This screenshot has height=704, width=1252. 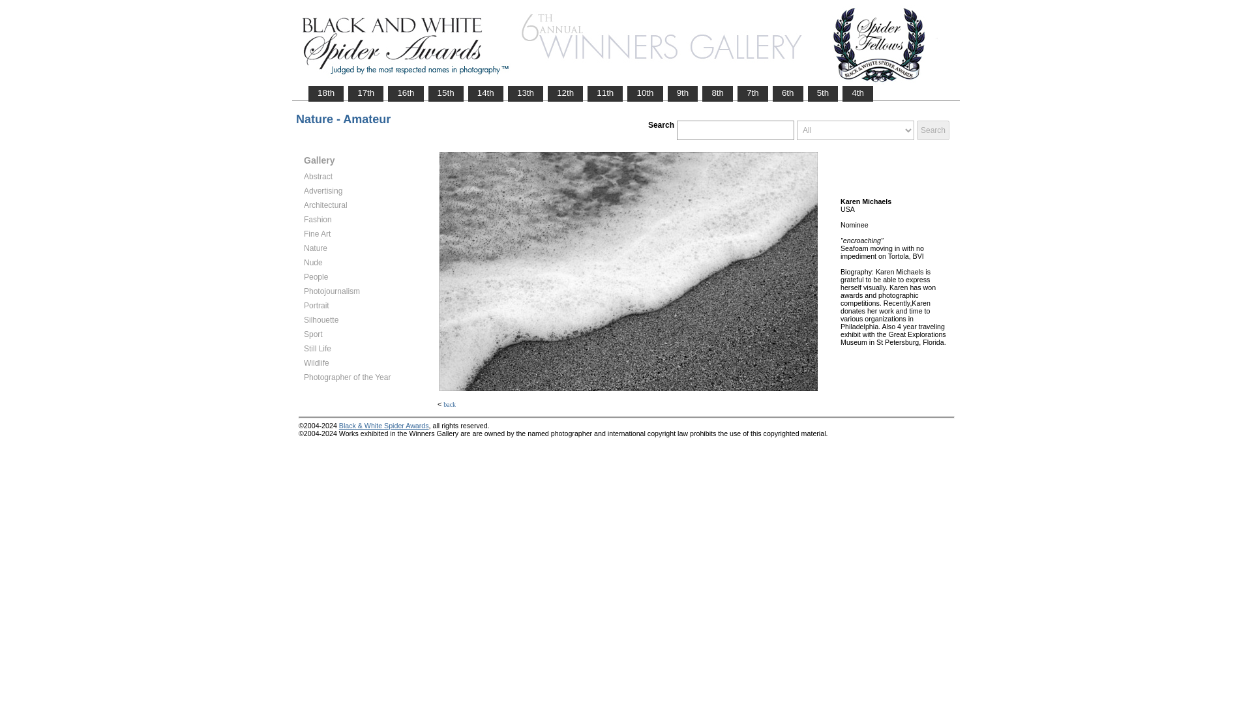 What do you see at coordinates (628, 271) in the screenshot?
I see `encroaching` at bounding box center [628, 271].